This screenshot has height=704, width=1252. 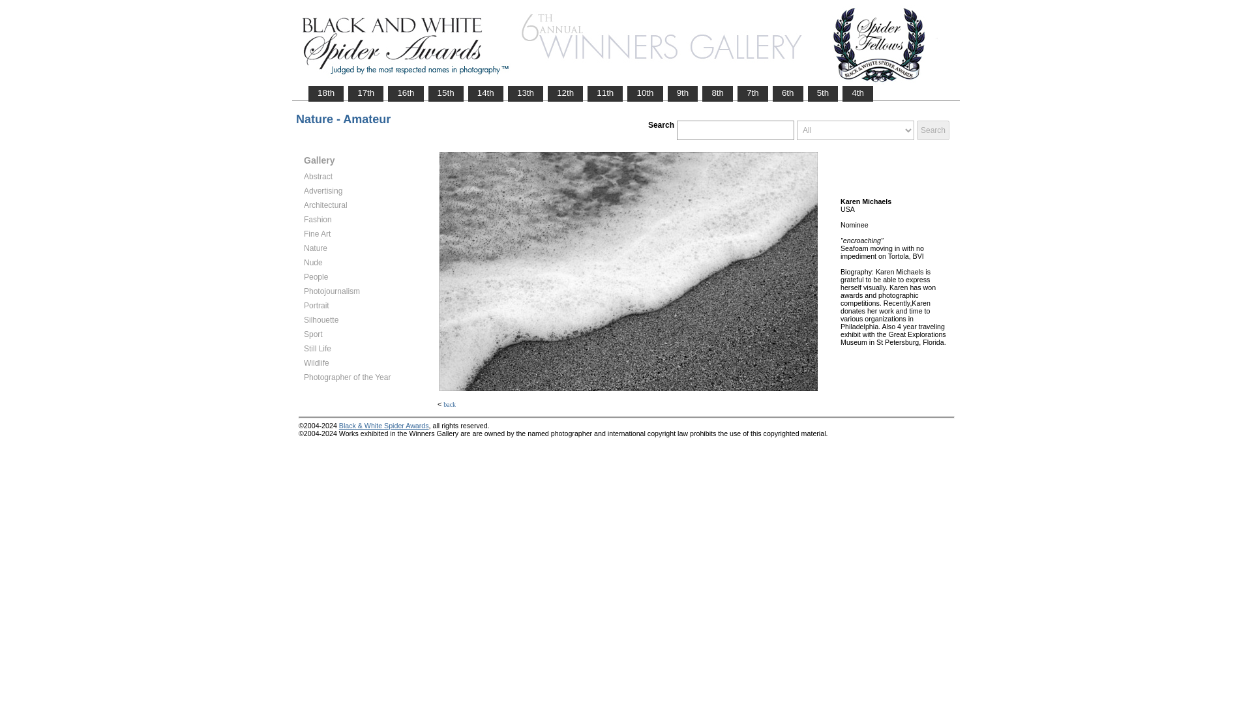 What do you see at coordinates (628, 271) in the screenshot?
I see `encroaching` at bounding box center [628, 271].